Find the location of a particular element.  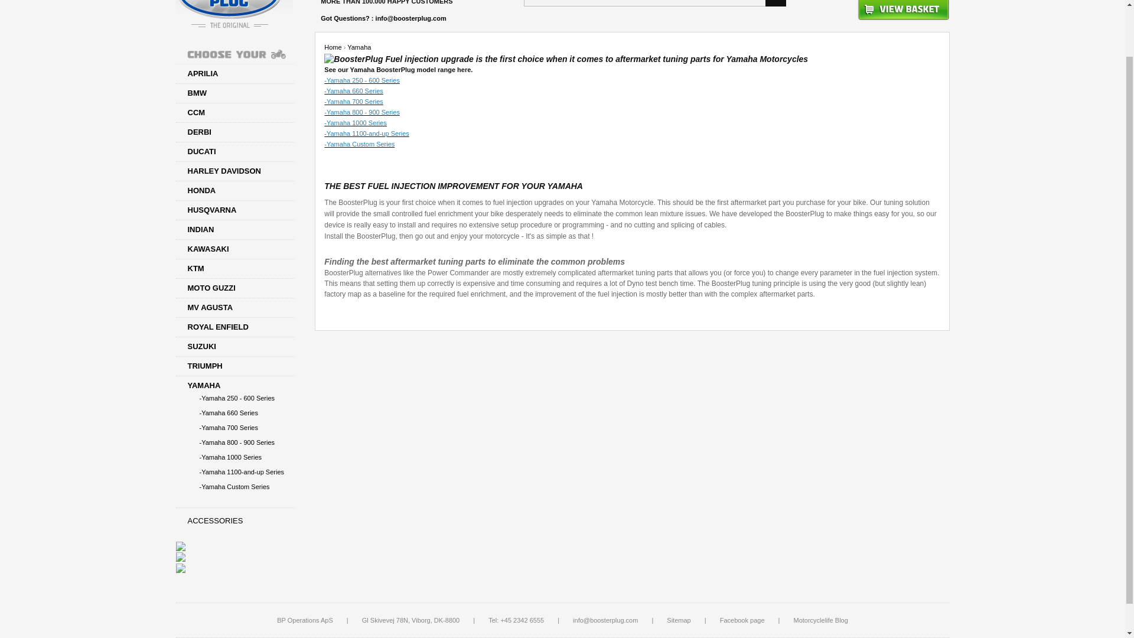

DERBI is located at coordinates (234, 132).